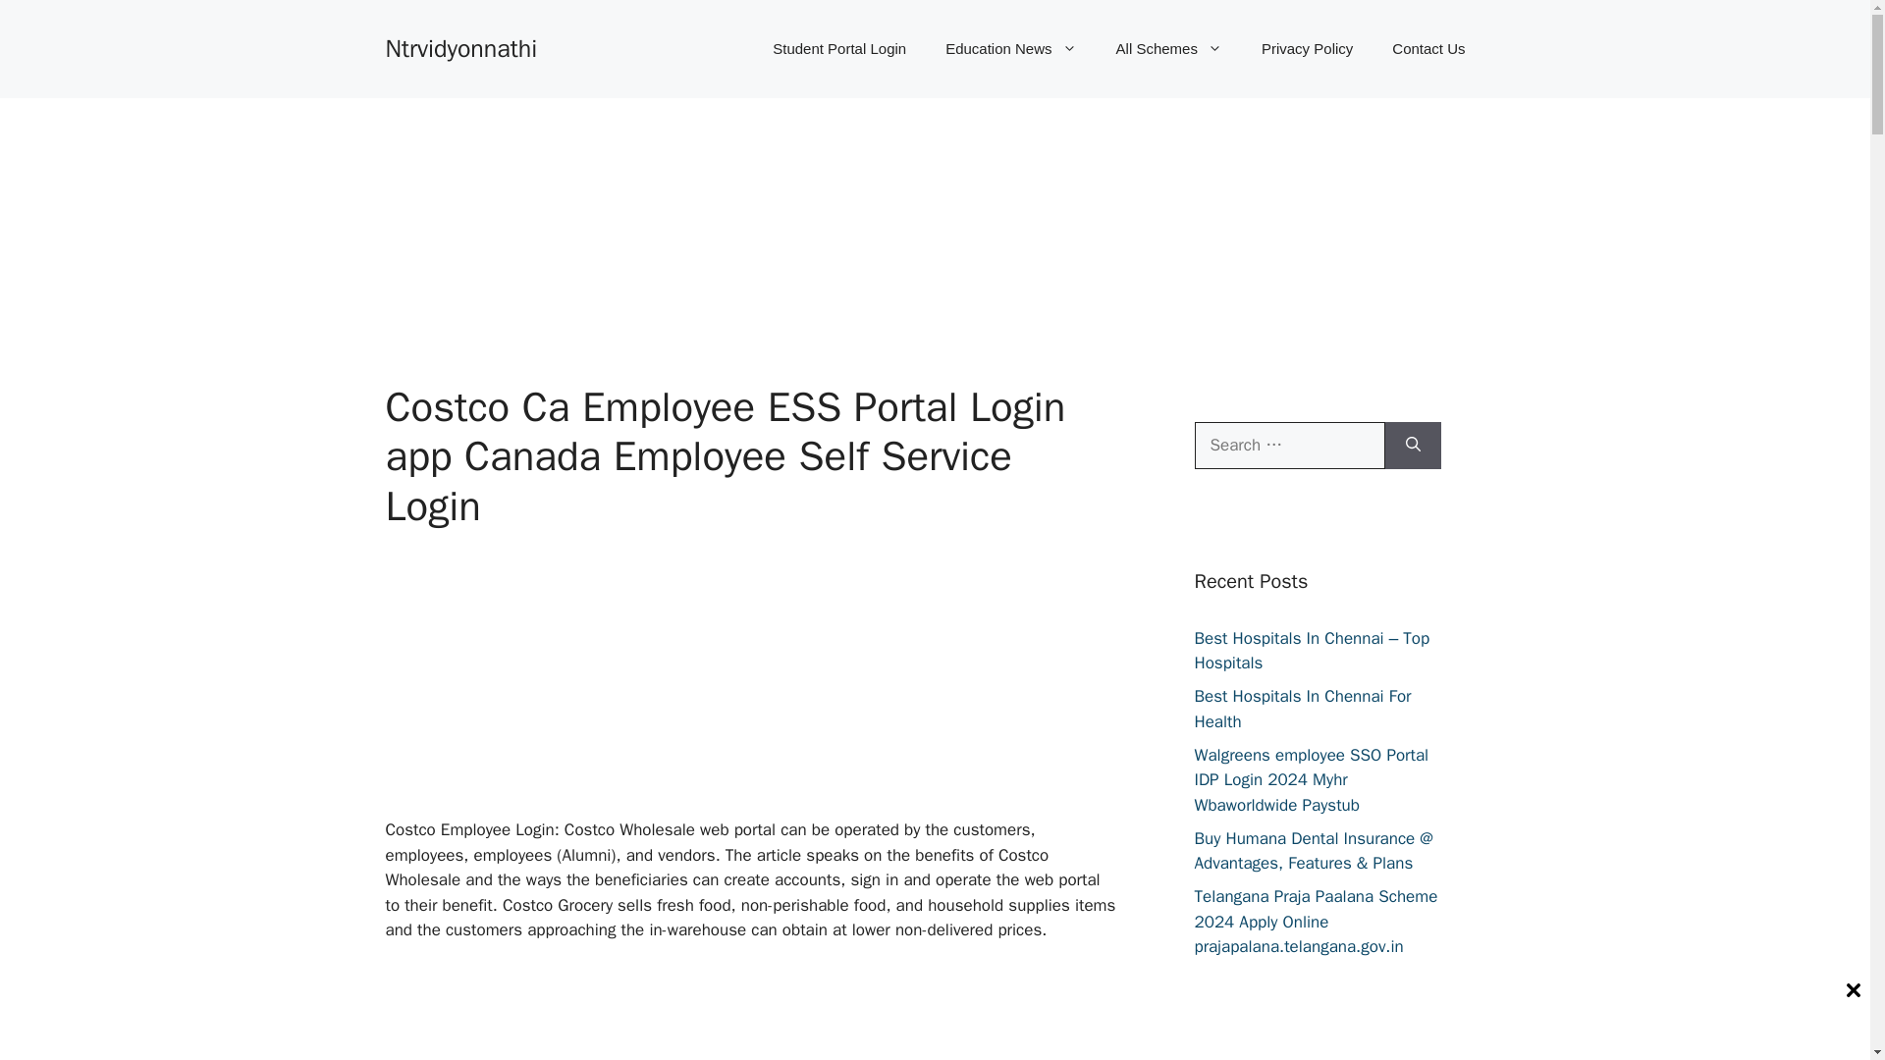  What do you see at coordinates (1427, 49) in the screenshot?
I see `Contact Us` at bounding box center [1427, 49].